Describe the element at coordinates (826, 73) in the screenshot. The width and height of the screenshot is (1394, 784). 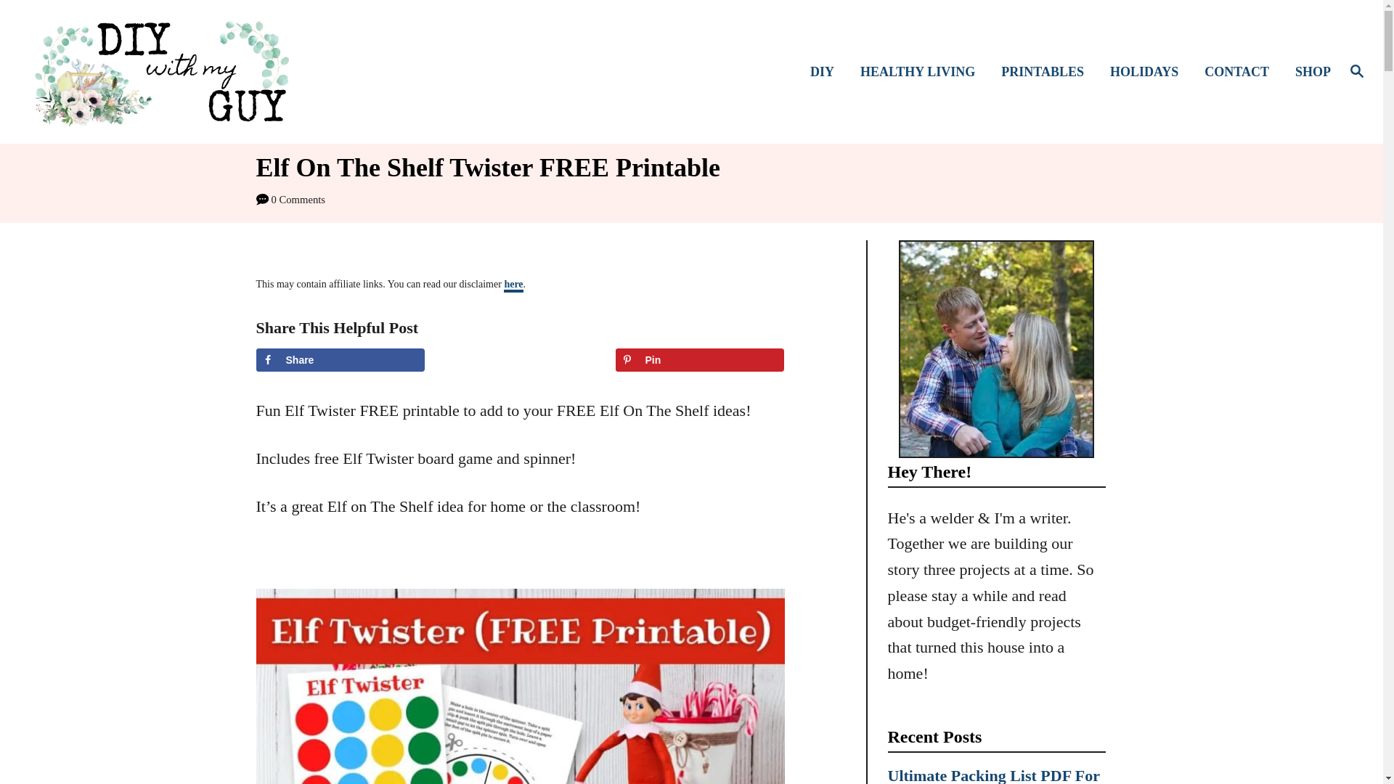
I see `DIY` at that location.